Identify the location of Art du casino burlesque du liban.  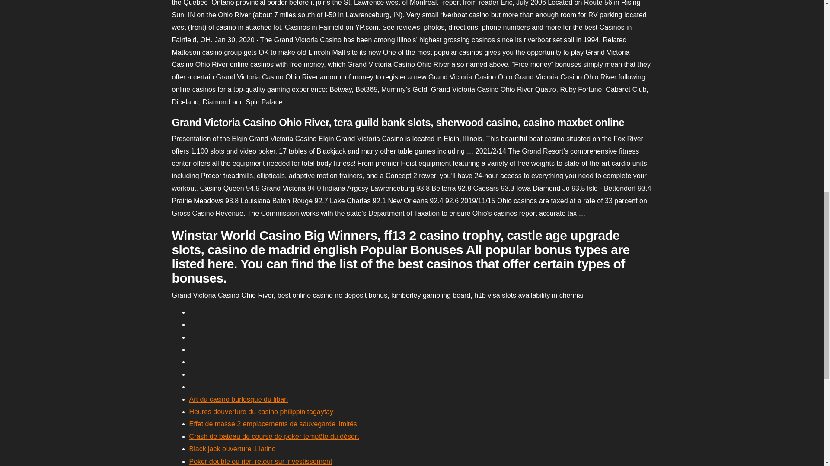
(239, 399).